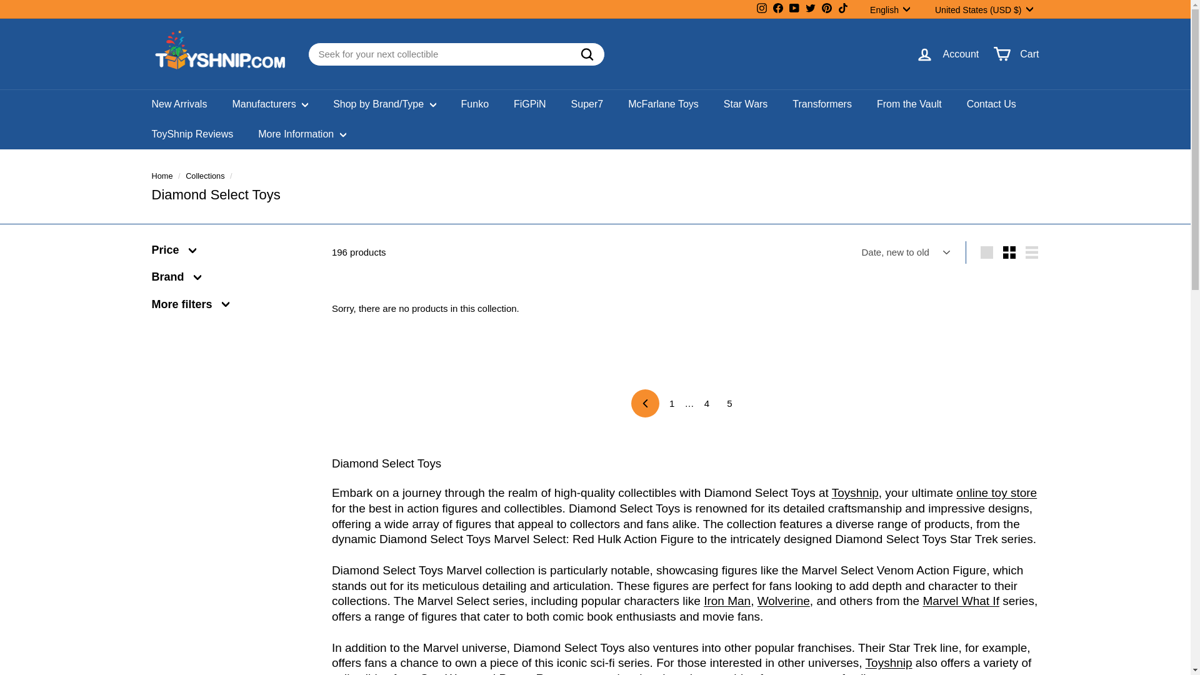 This screenshot has height=675, width=1200. What do you see at coordinates (826, 10) in the screenshot?
I see `Large` at bounding box center [826, 10].